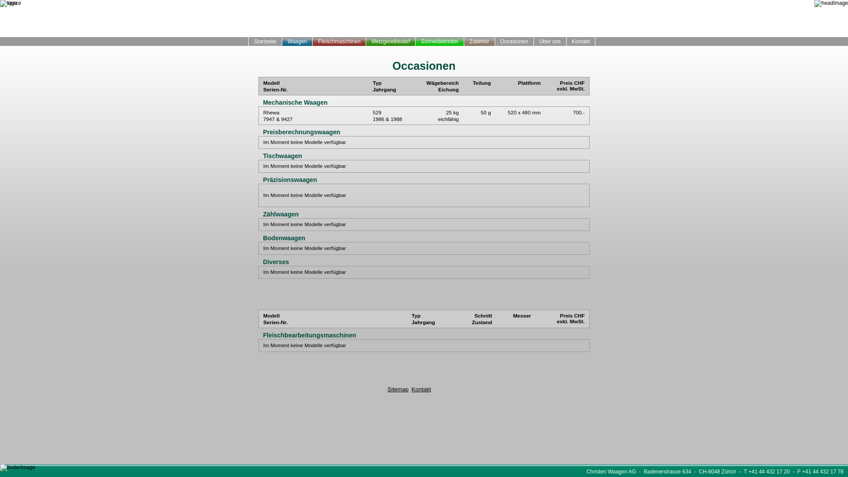  I want to click on   -  T +41 44 432 17 20  -  F +41 44 432 17 78, so click(790, 472).